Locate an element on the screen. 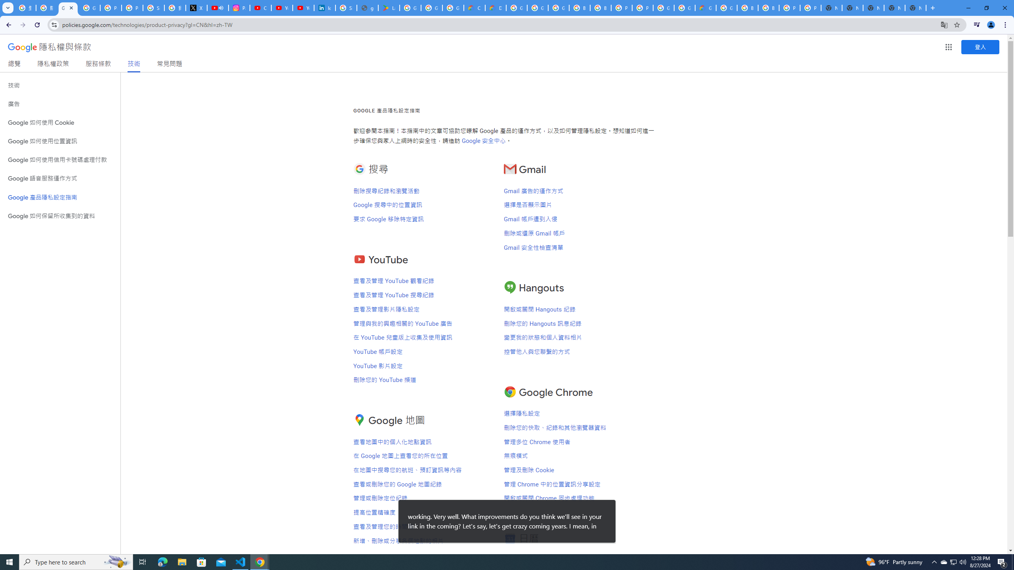  Google Cloud Platform is located at coordinates (663, 8).